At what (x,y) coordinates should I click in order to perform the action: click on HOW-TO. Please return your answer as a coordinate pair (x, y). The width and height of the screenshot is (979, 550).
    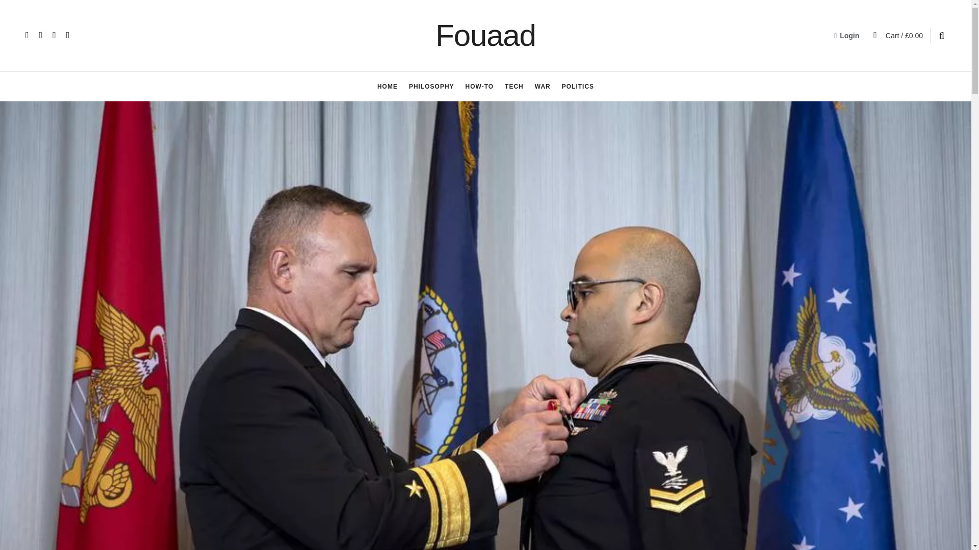
    Looking at the image, I should click on (480, 87).